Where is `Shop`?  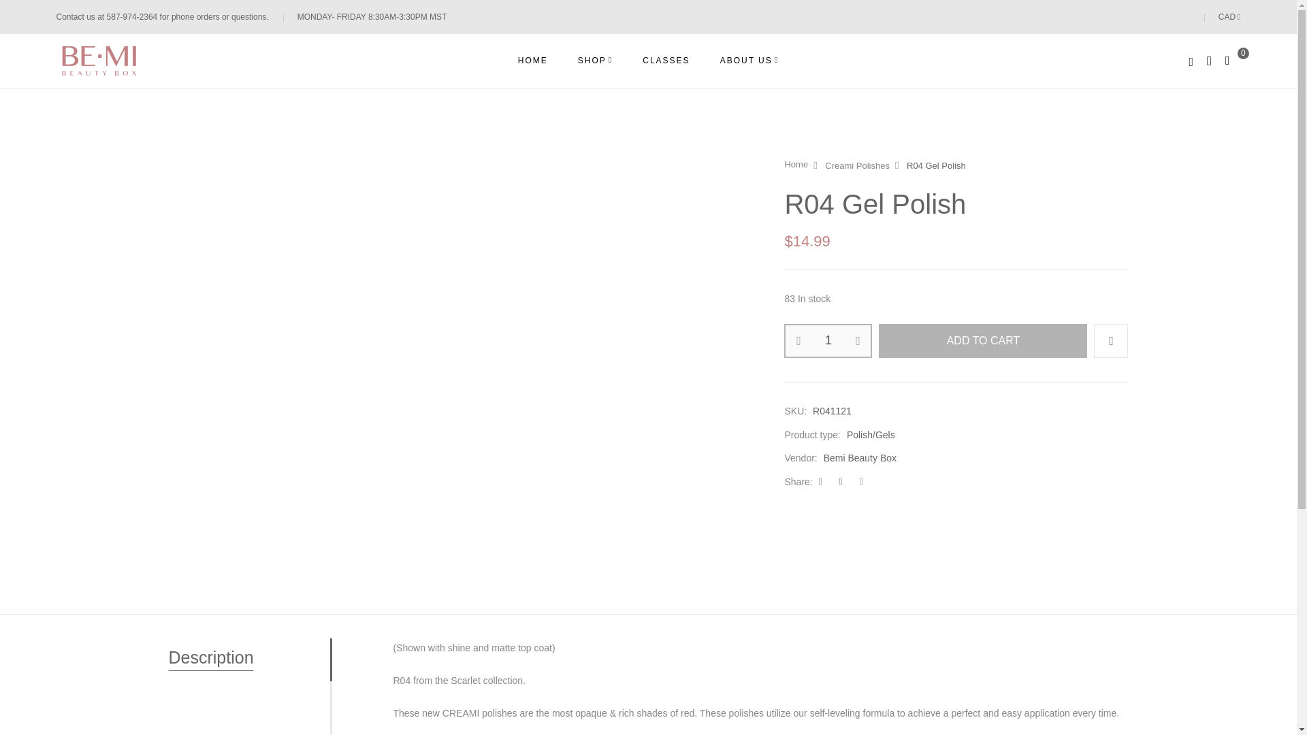 Shop is located at coordinates (595, 60).